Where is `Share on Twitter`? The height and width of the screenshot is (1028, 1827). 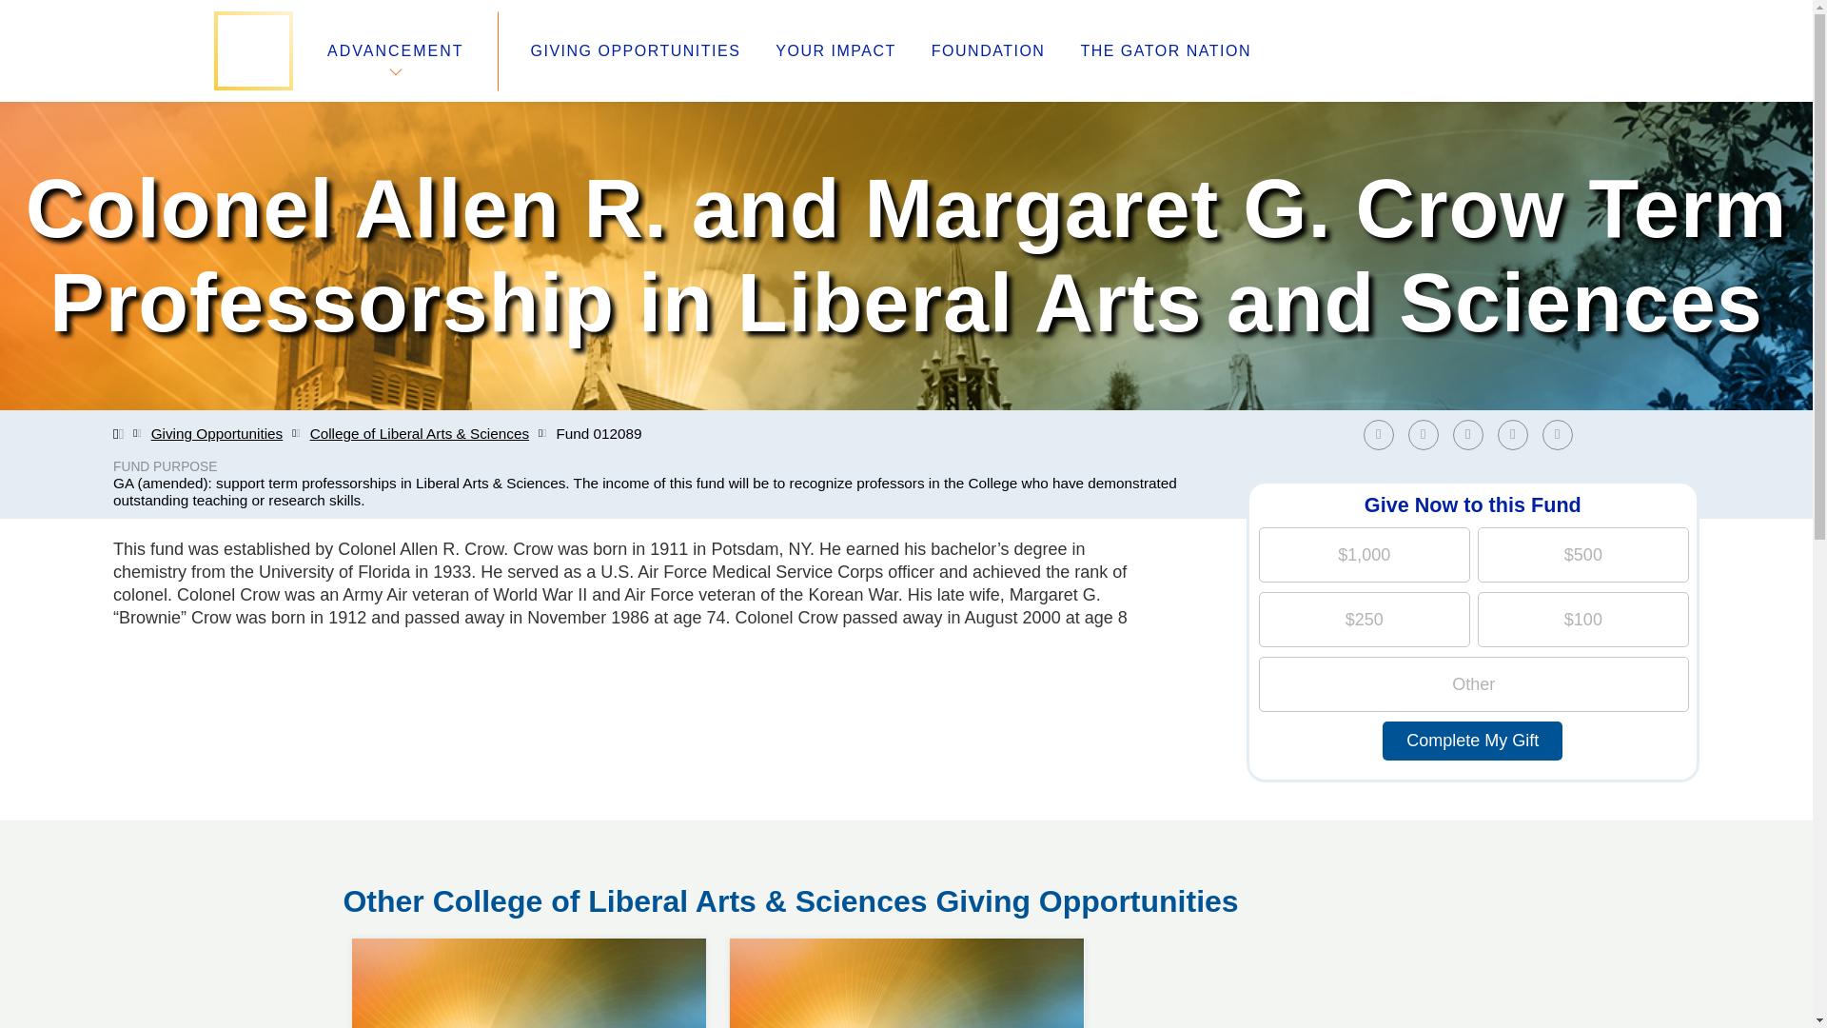 Share on Twitter is located at coordinates (1424, 434).